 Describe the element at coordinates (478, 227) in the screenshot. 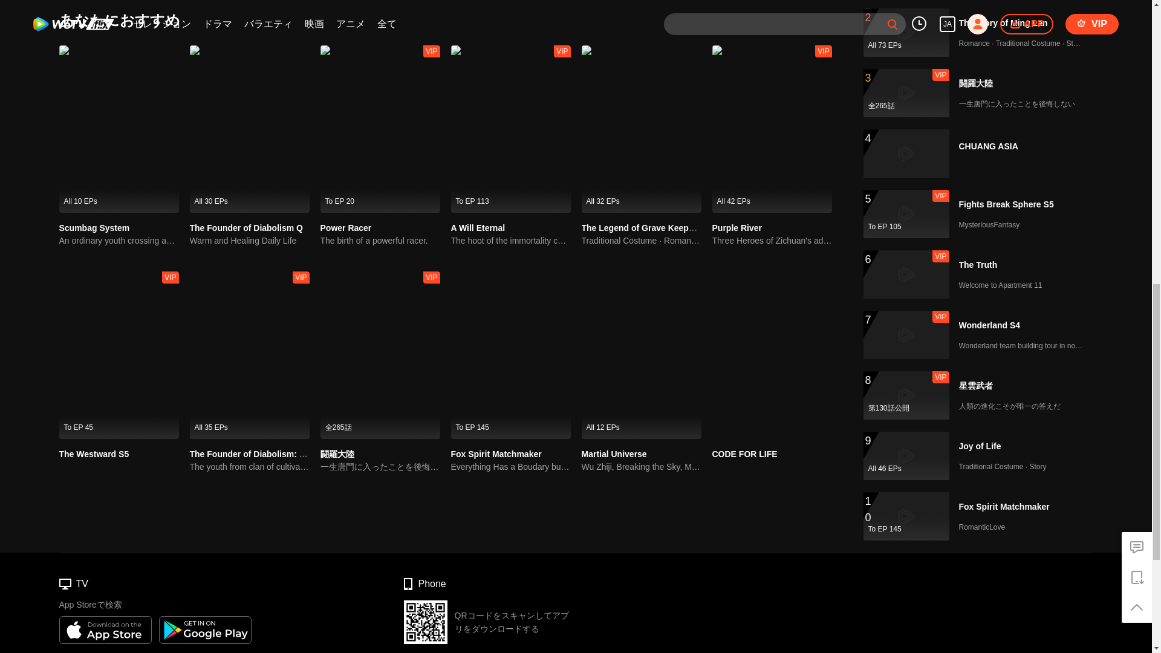

I see `A Will Eternal` at that location.